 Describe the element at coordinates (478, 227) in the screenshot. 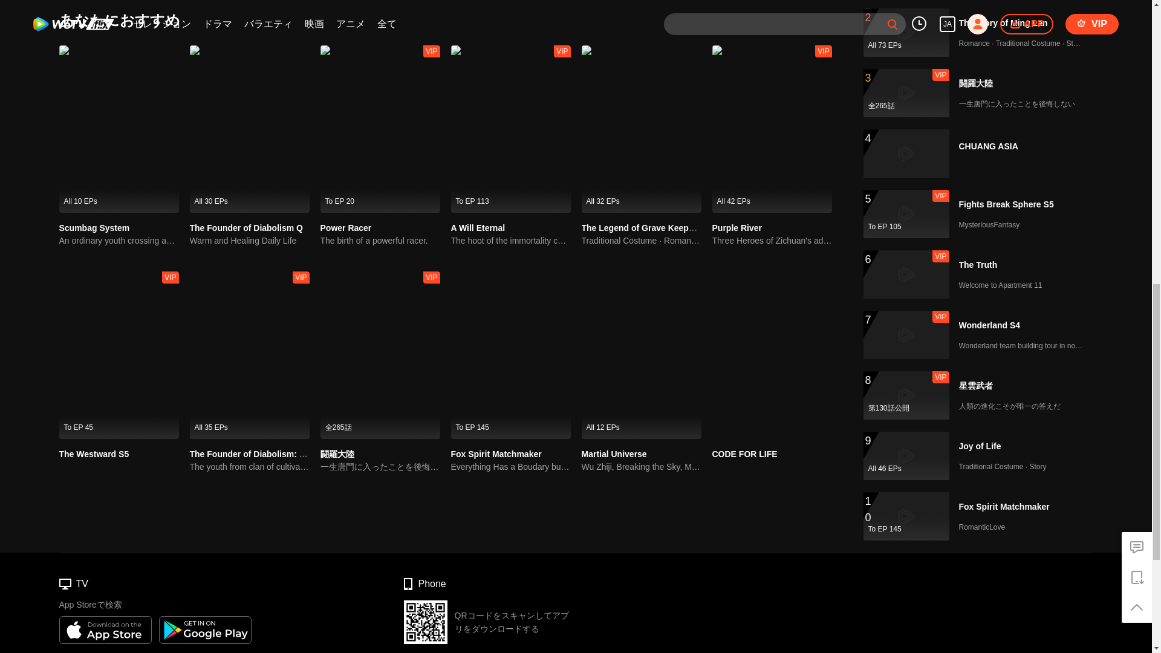

I see `A Will Eternal` at that location.